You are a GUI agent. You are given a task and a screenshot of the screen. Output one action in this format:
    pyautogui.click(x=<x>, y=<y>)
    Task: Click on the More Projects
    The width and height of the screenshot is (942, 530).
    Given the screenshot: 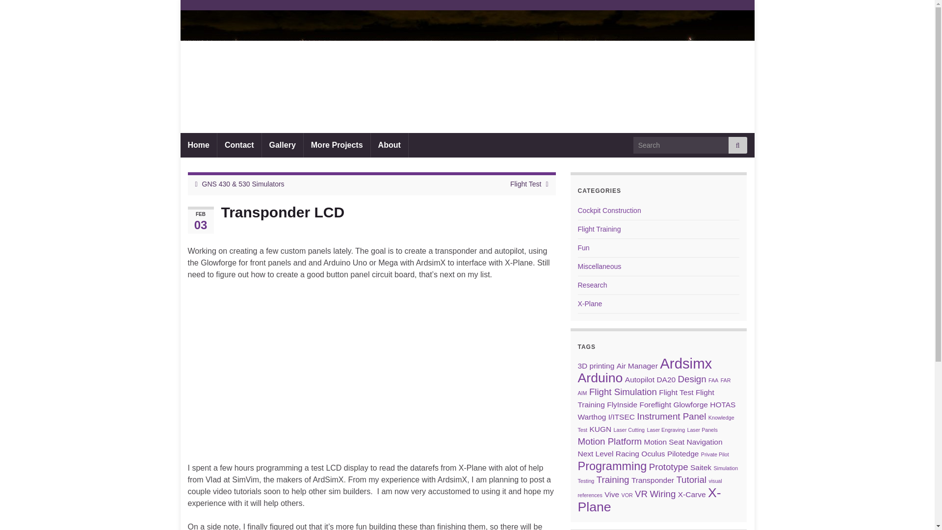 What is the action you would take?
    pyautogui.click(x=337, y=145)
    